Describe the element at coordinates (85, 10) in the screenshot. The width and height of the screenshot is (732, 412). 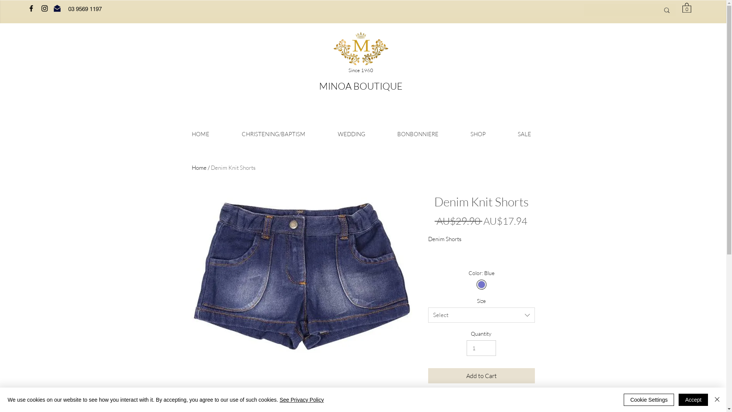
I see `03 9569 1197` at that location.